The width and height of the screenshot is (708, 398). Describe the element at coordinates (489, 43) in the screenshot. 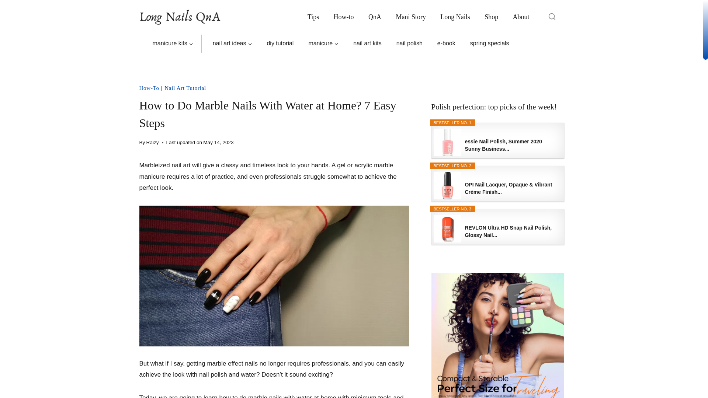

I see `spring specials` at that location.